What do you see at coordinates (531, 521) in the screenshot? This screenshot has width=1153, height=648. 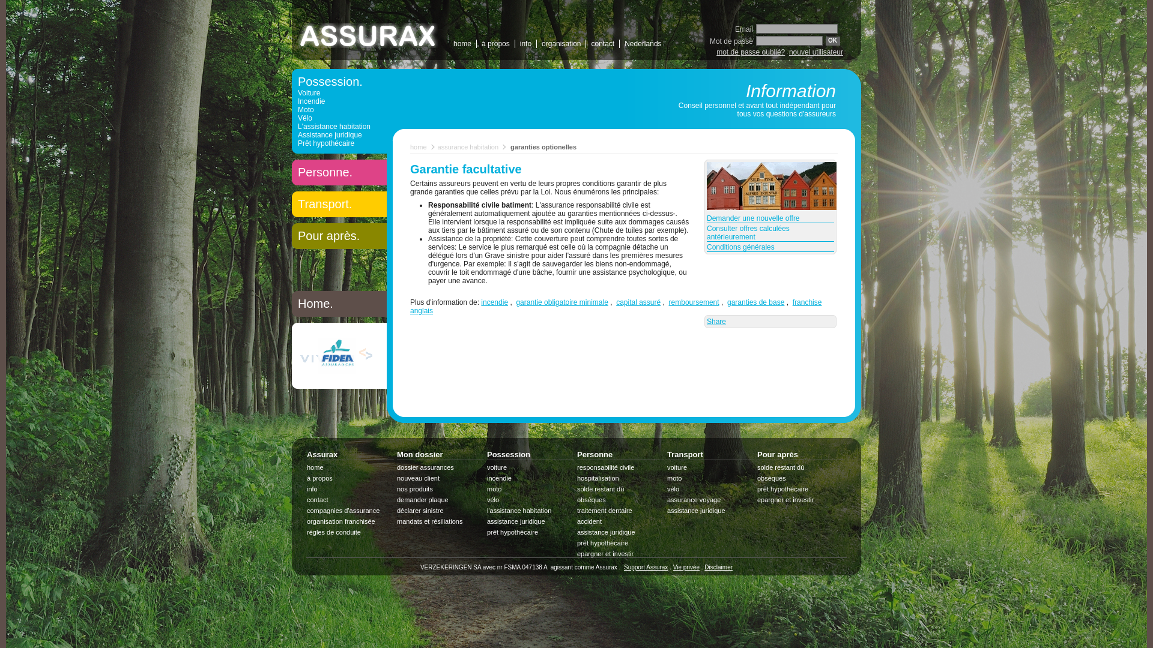 I see `assistance juridique` at bounding box center [531, 521].